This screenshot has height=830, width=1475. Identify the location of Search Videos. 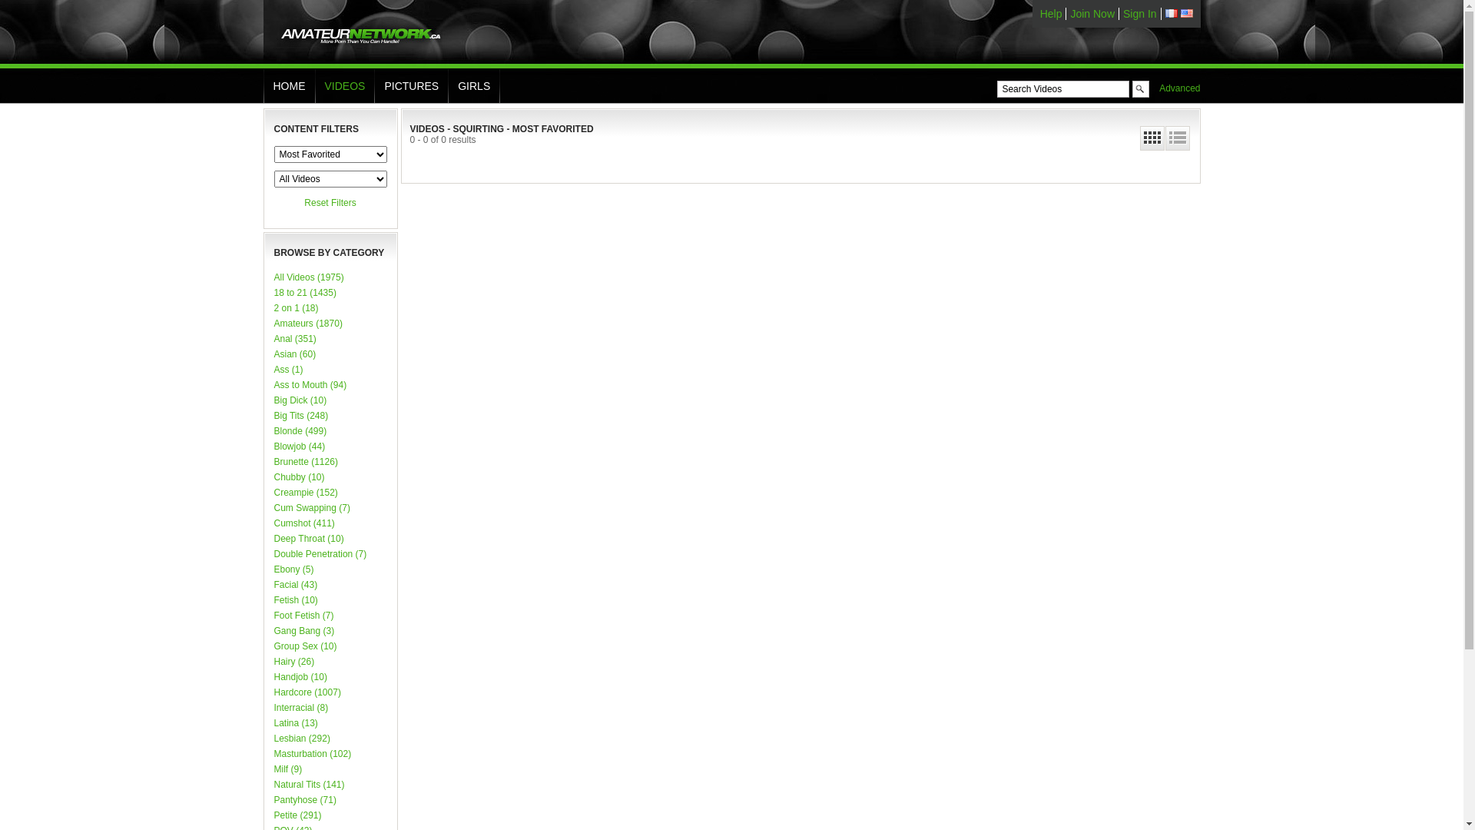
(1063, 89).